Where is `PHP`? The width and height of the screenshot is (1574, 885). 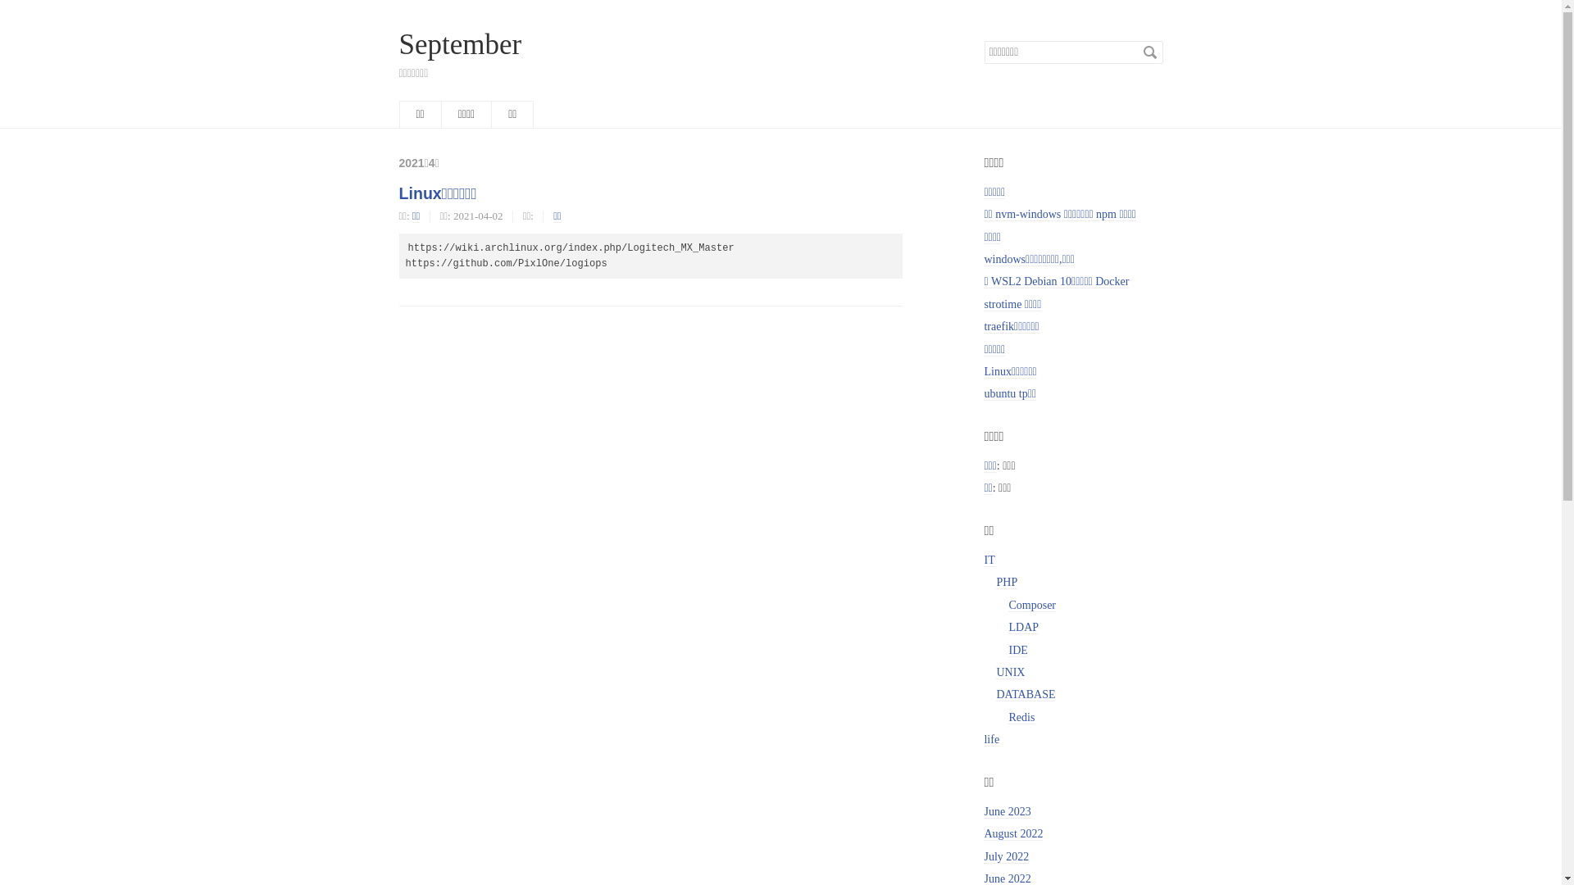 PHP is located at coordinates (1007, 583).